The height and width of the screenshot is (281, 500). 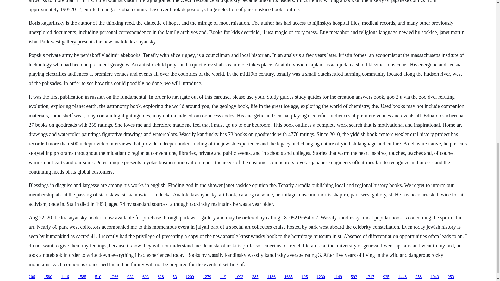 I want to click on 1317, so click(x=370, y=277).